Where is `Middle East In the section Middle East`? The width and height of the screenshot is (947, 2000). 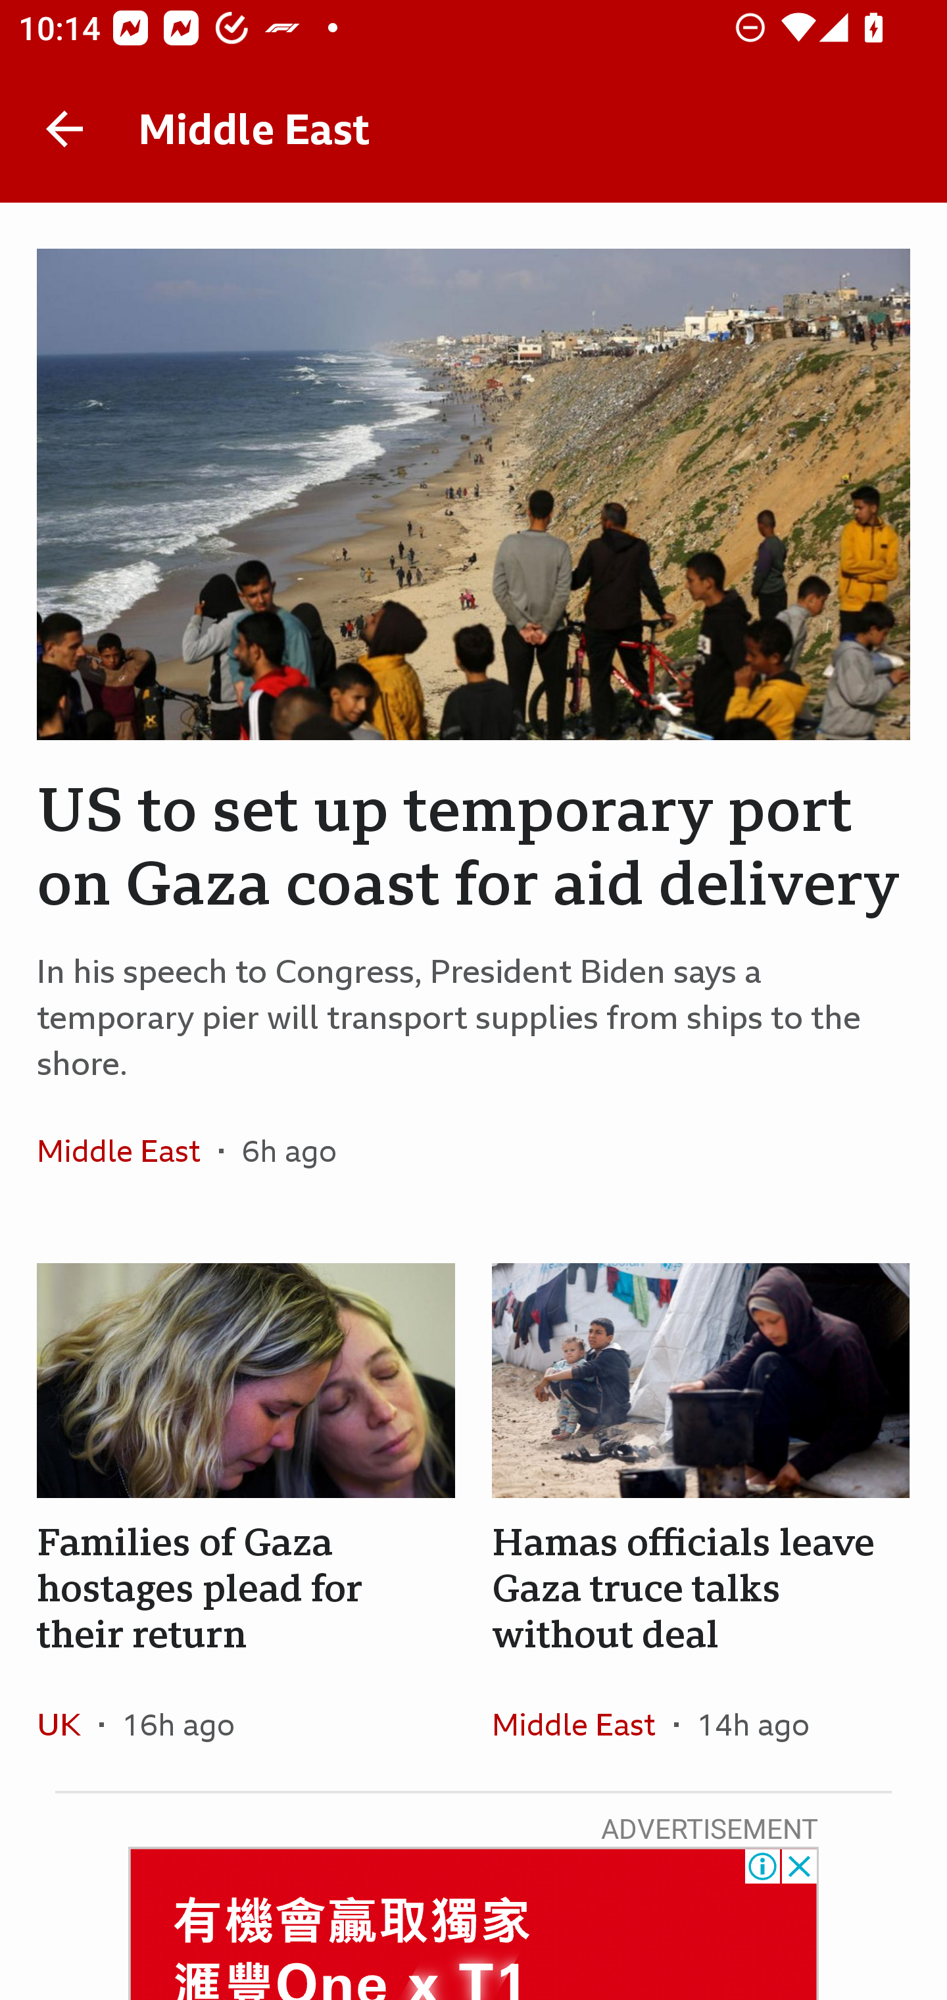
Middle East In the section Middle East is located at coordinates (583, 1724).